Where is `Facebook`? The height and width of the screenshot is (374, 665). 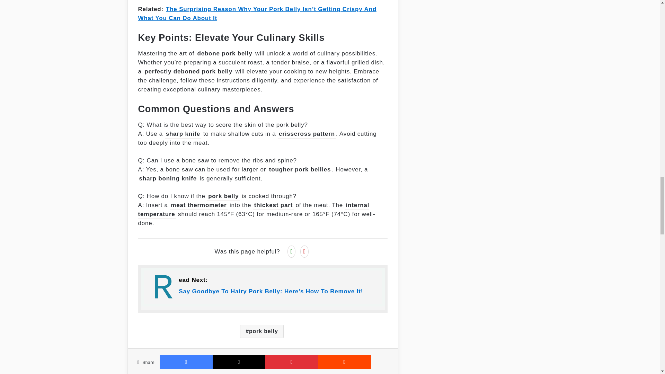
Facebook is located at coordinates (186, 362).